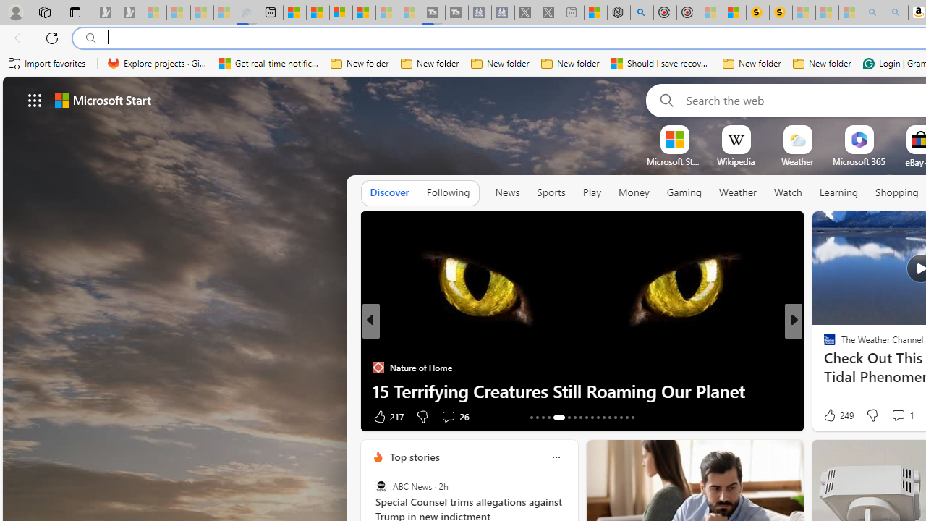 The height and width of the screenshot is (521, 926). Describe the element at coordinates (548, 417) in the screenshot. I see `AutomationID: tab-16` at that location.